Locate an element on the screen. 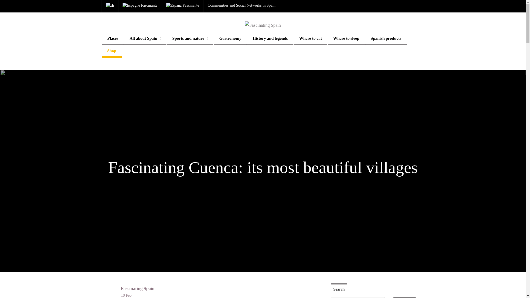 Image resolution: width=530 pixels, height=298 pixels. Gastronomy is located at coordinates (230, 39).